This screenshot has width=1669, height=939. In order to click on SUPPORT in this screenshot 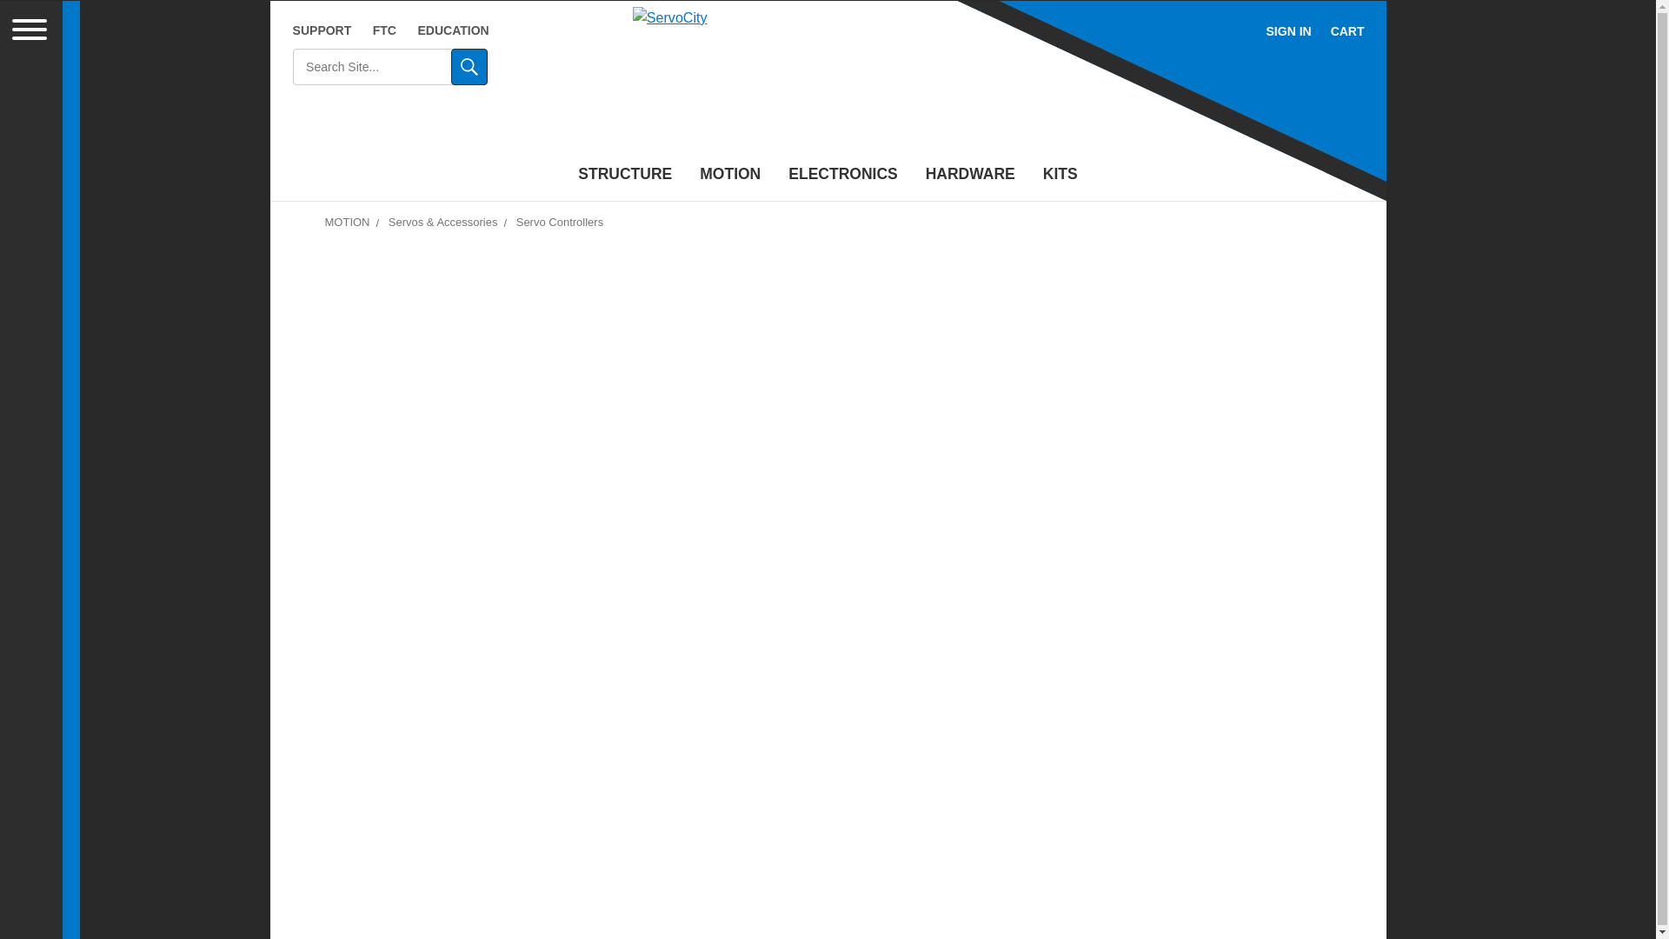, I will do `click(322, 31)`.